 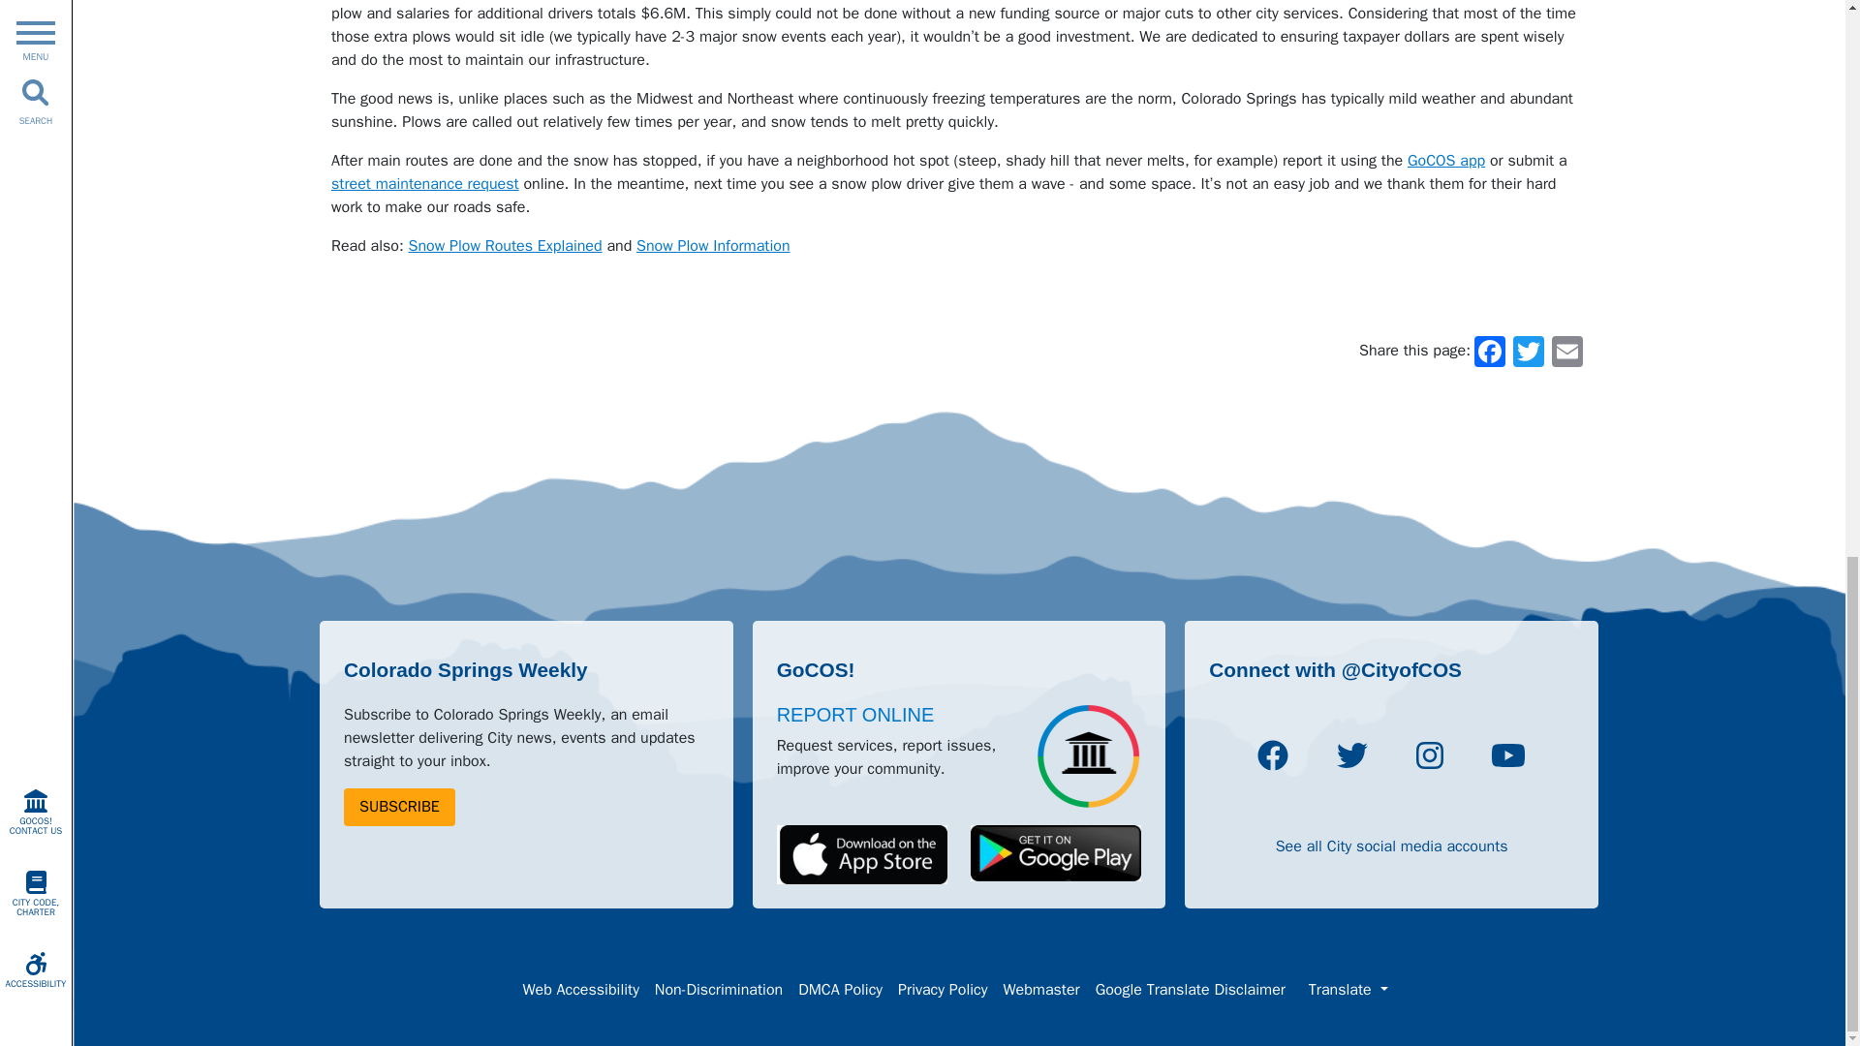 I want to click on street maintenance request, so click(x=424, y=184).